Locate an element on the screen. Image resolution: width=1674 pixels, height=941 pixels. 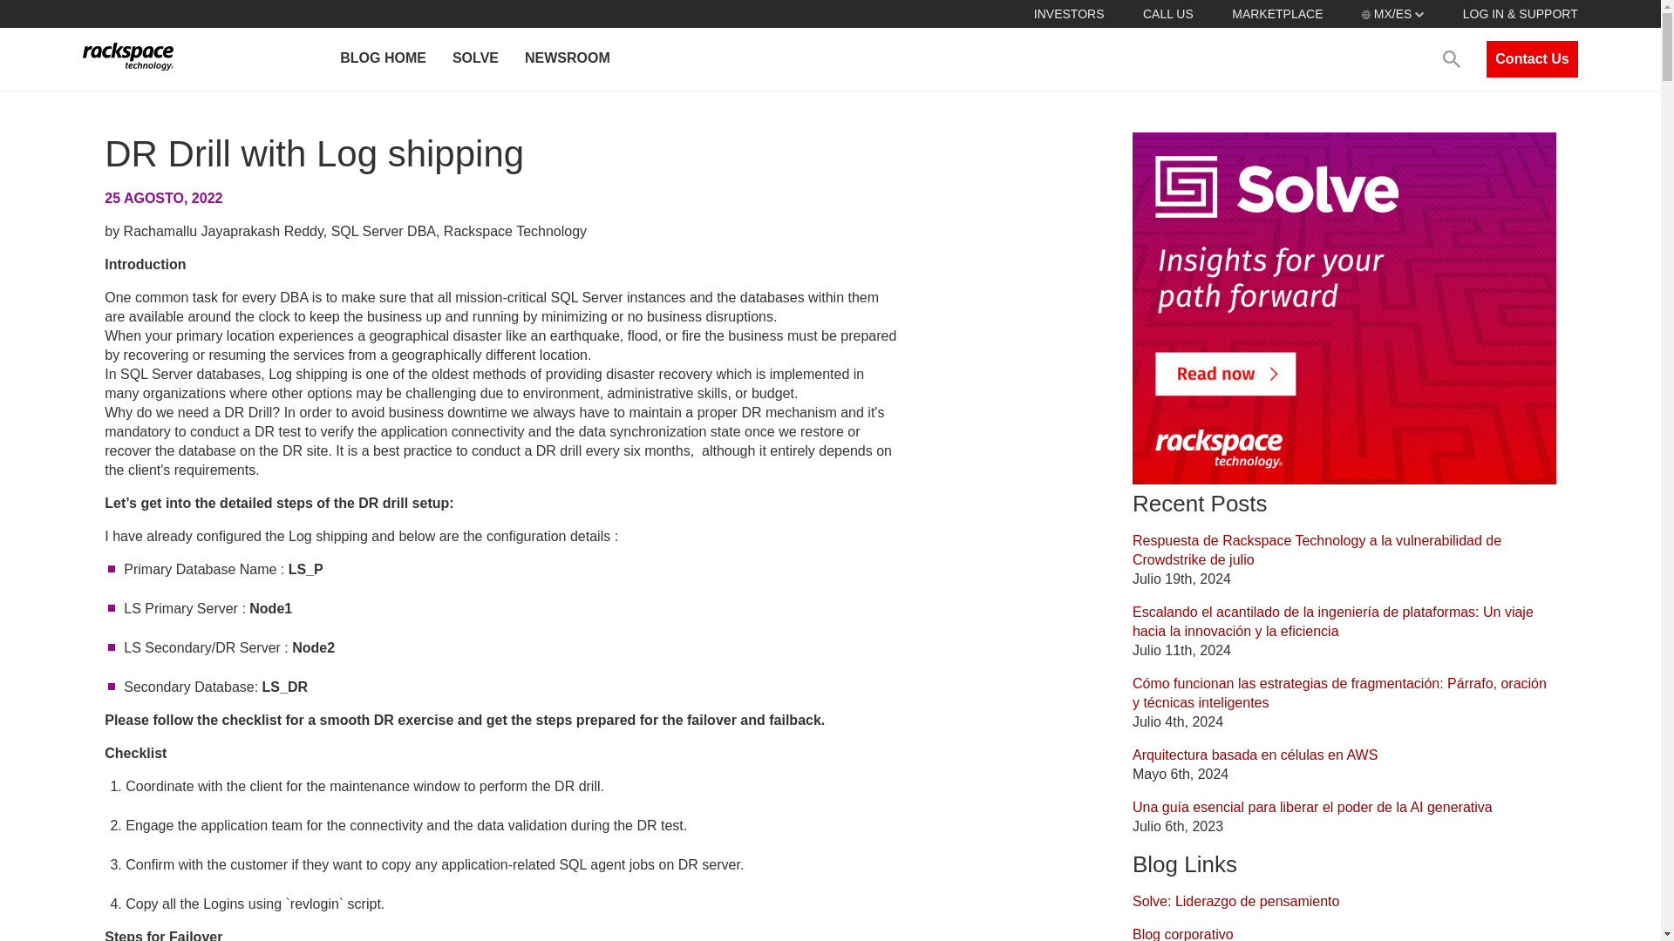
MARKETPLACE is located at coordinates (1276, 13).